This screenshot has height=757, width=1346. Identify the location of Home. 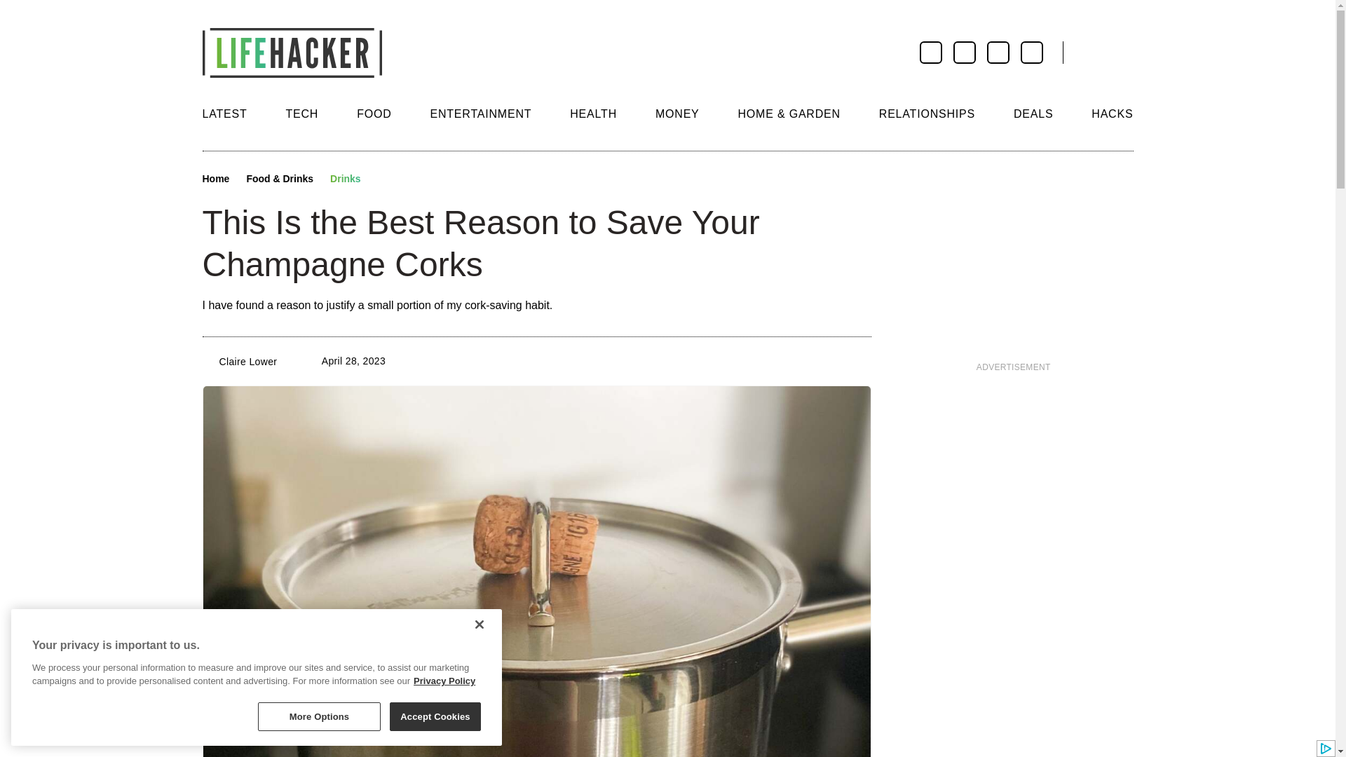
(215, 179).